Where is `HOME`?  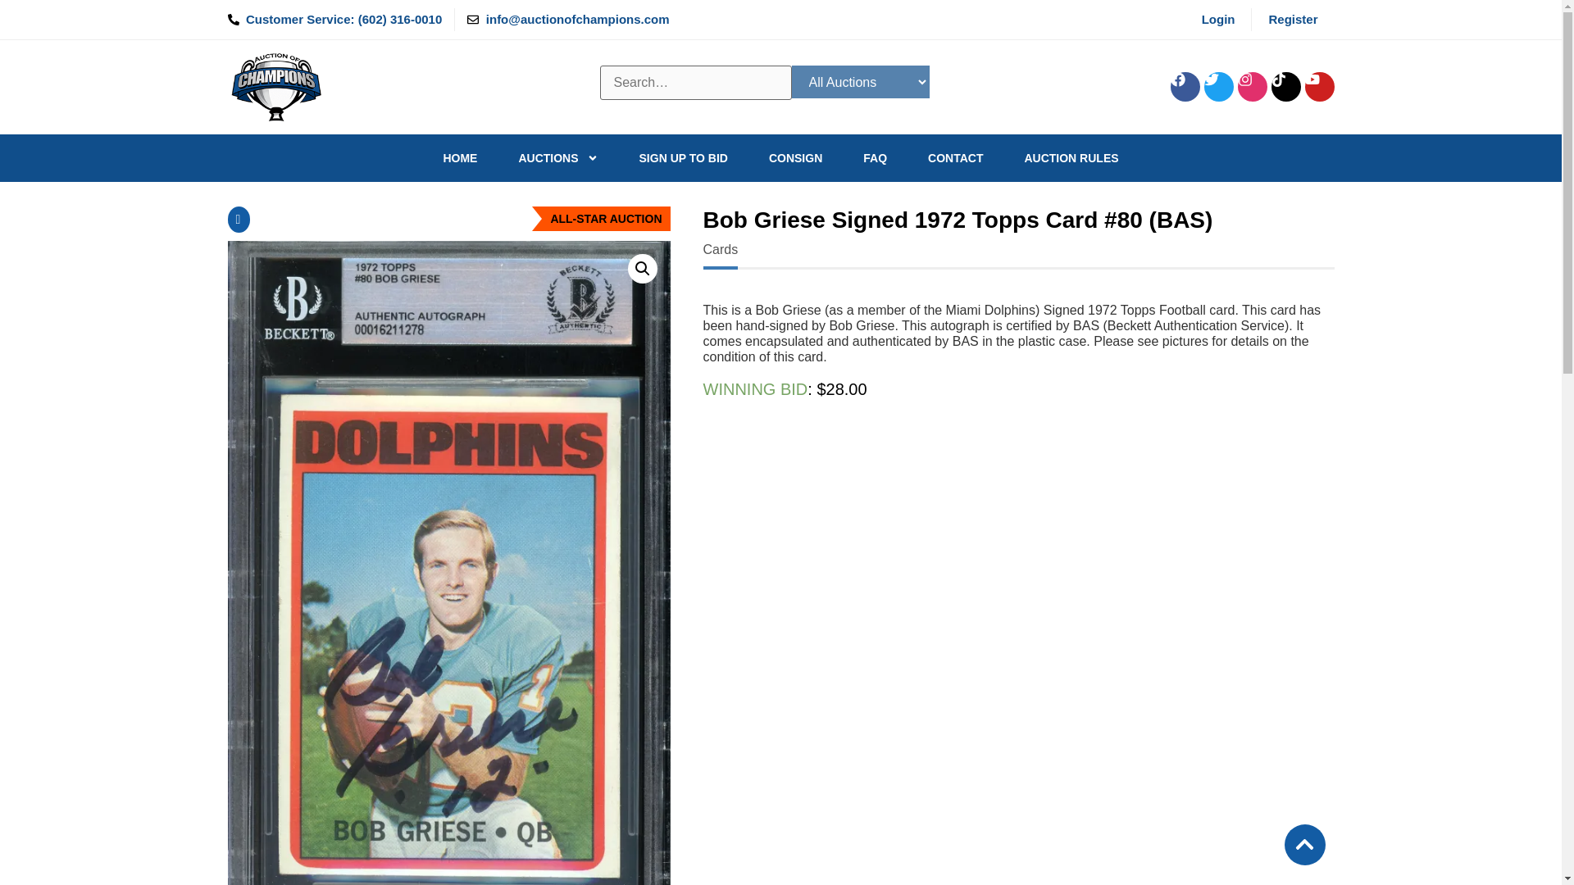
HOME is located at coordinates (460, 158).